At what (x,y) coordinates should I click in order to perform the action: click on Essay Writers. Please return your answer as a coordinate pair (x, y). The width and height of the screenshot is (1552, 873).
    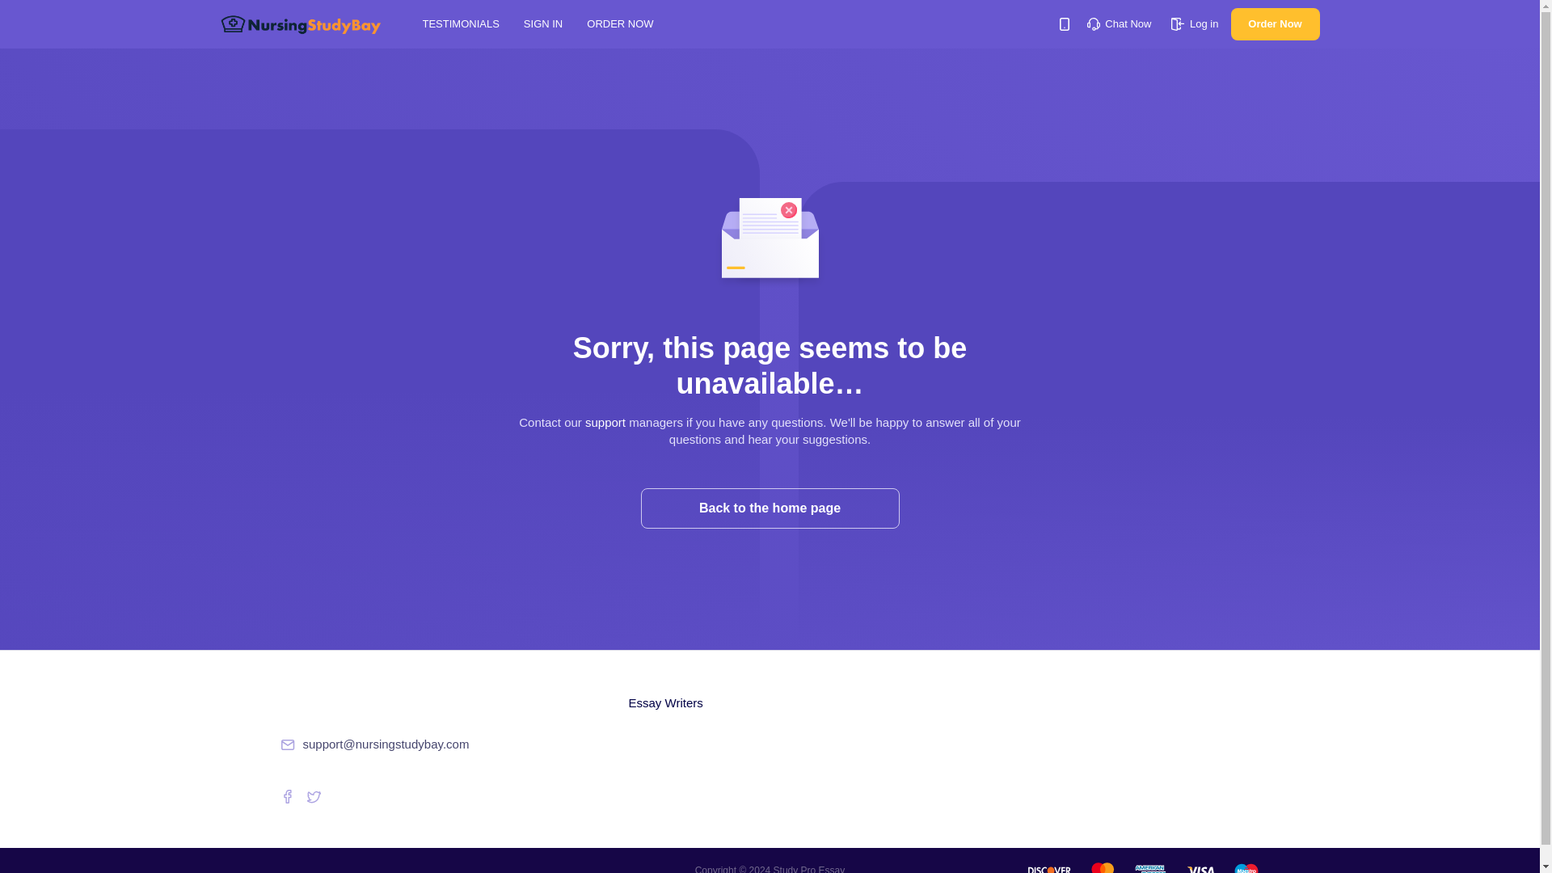
    Looking at the image, I should click on (665, 703).